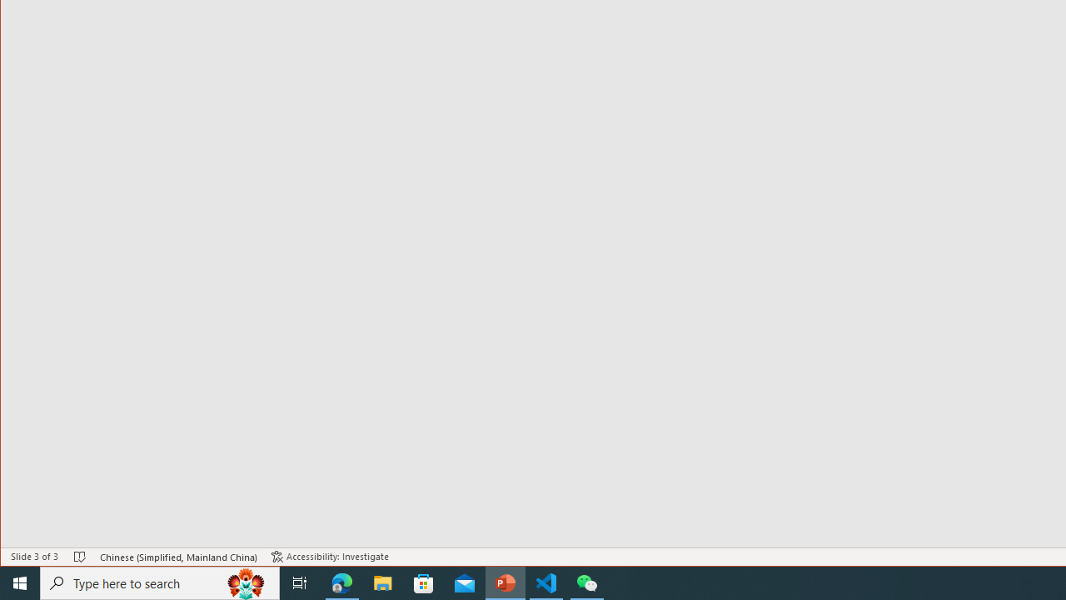  What do you see at coordinates (300, 583) in the screenshot?
I see `Task View` at bounding box center [300, 583].